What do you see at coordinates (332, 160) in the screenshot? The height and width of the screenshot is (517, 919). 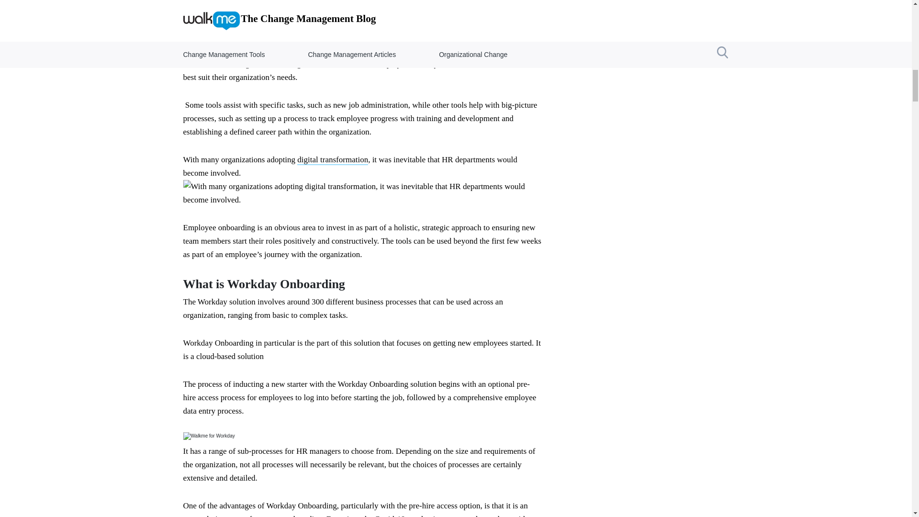 I see `digital transformation` at bounding box center [332, 160].